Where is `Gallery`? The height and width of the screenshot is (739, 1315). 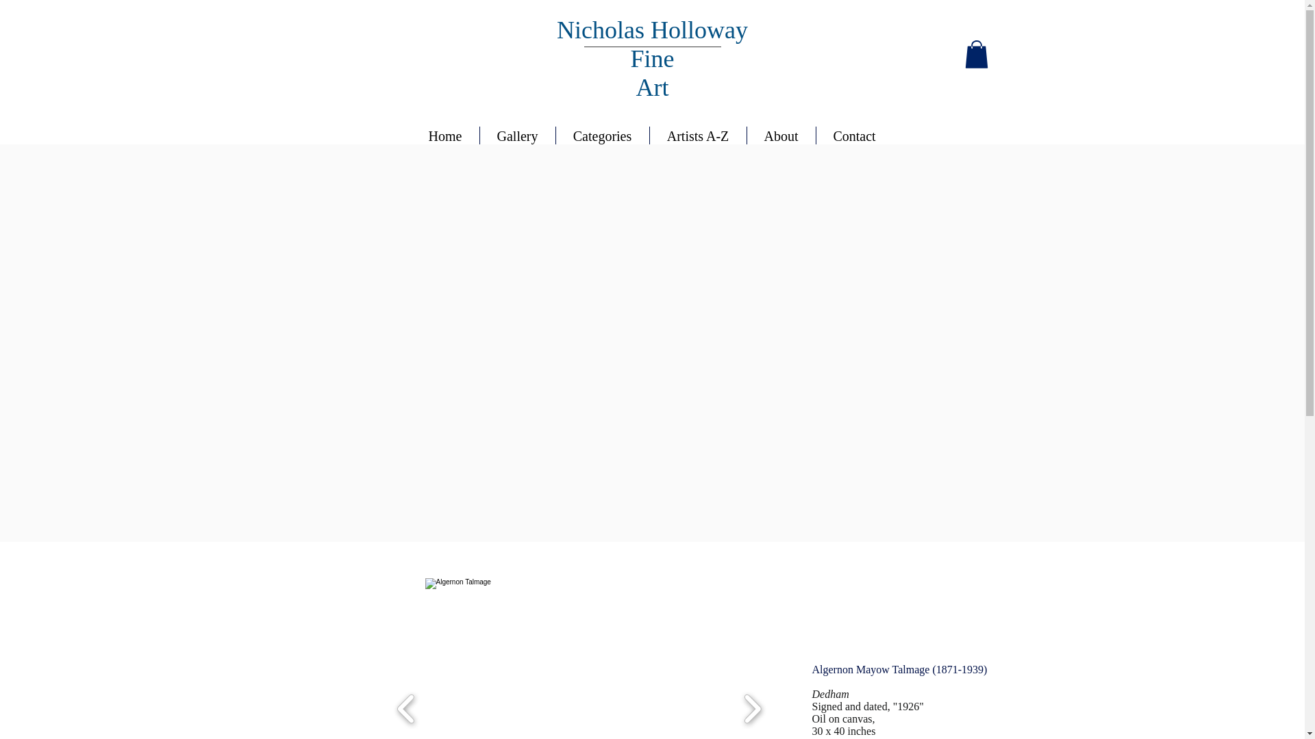
Gallery is located at coordinates (517, 135).